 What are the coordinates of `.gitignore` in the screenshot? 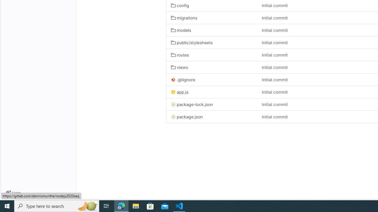 It's located at (183, 79).